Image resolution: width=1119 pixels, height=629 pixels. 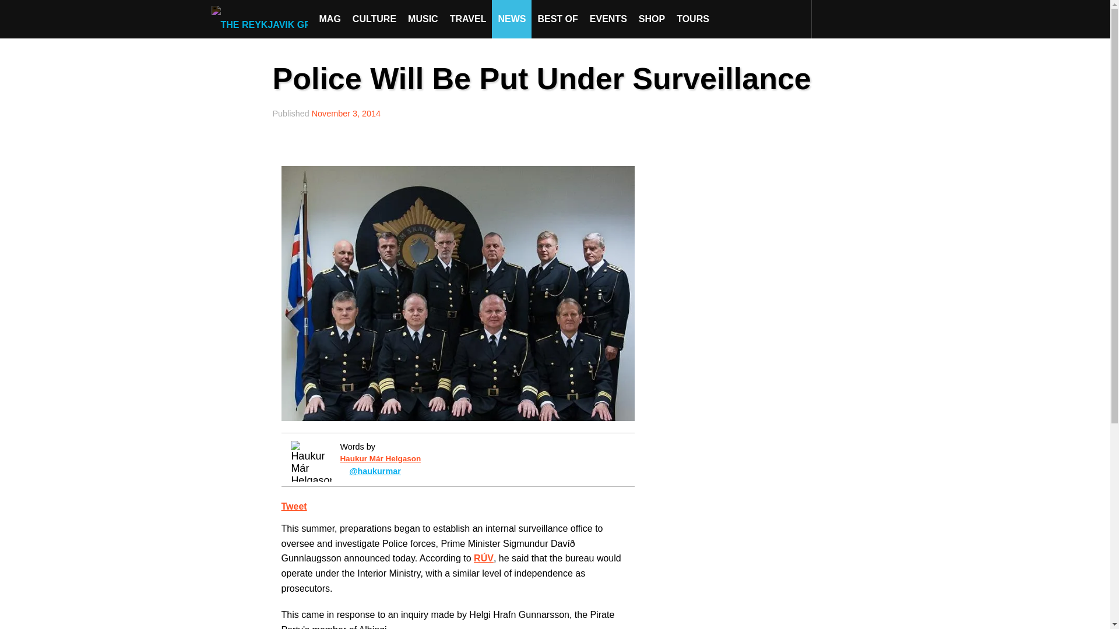 I want to click on The Reykjavik Grapevine, so click(x=262, y=19).